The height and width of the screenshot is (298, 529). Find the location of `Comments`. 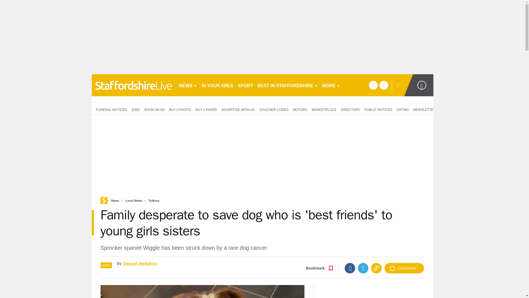

Comments is located at coordinates (404, 268).